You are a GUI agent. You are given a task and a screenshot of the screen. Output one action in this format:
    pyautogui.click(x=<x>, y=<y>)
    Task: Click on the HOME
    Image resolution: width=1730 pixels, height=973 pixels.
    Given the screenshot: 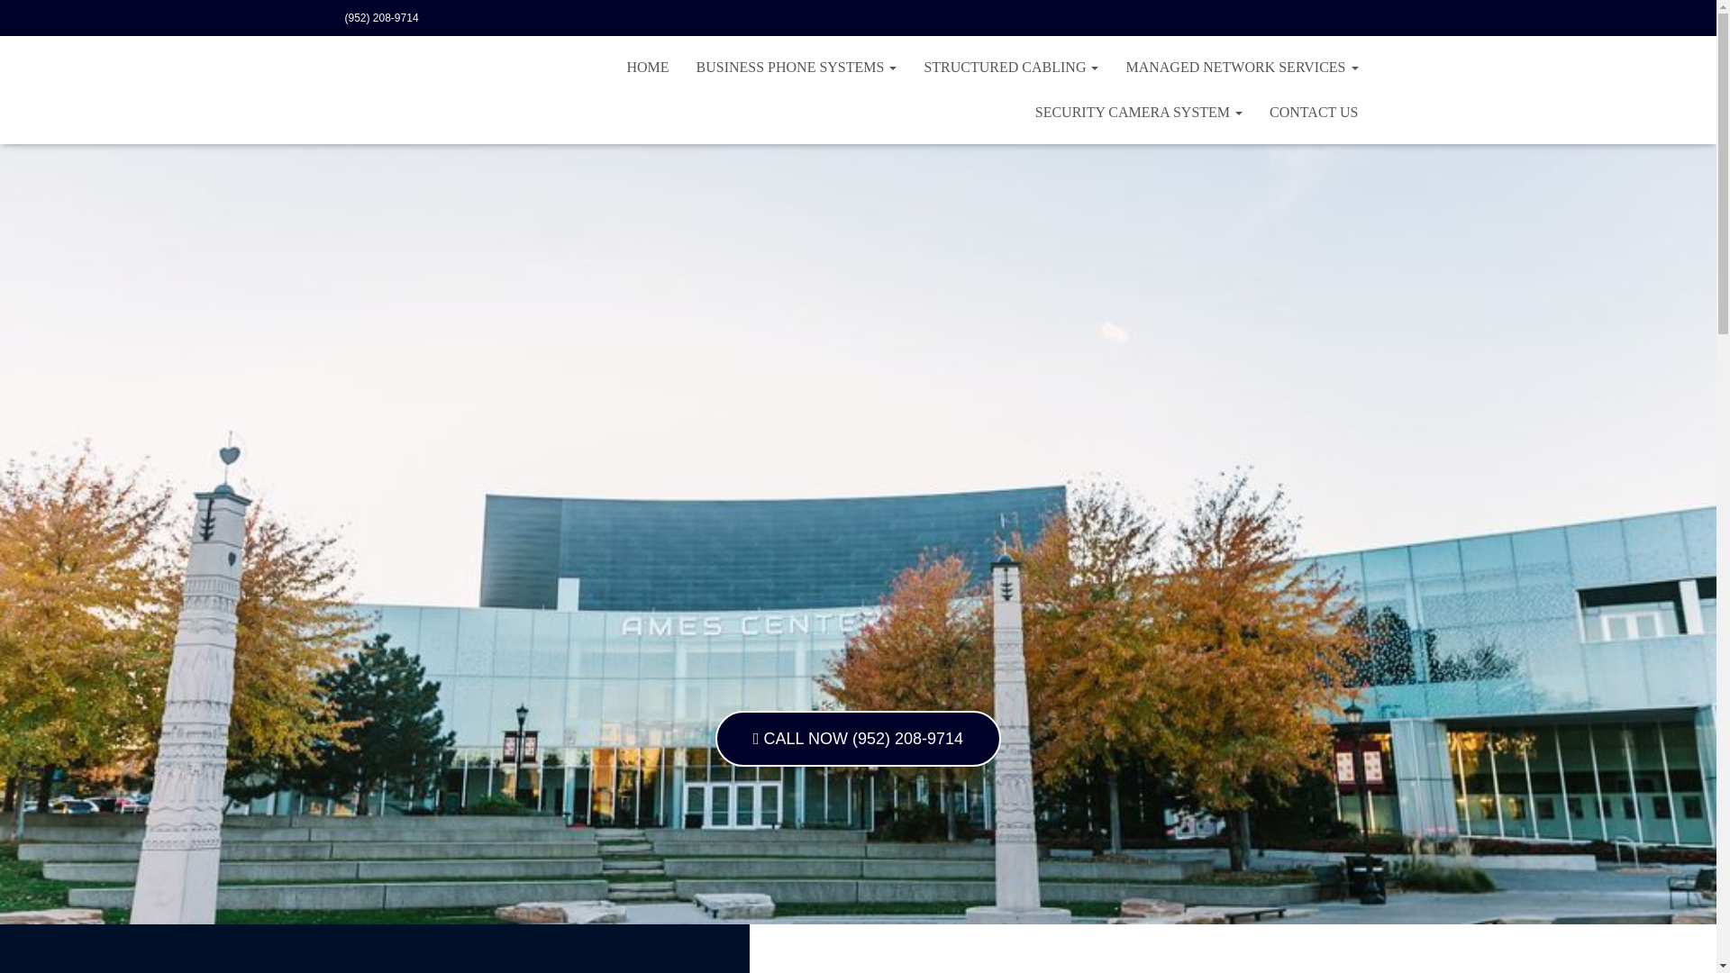 What is the action you would take?
    pyautogui.click(x=647, y=67)
    